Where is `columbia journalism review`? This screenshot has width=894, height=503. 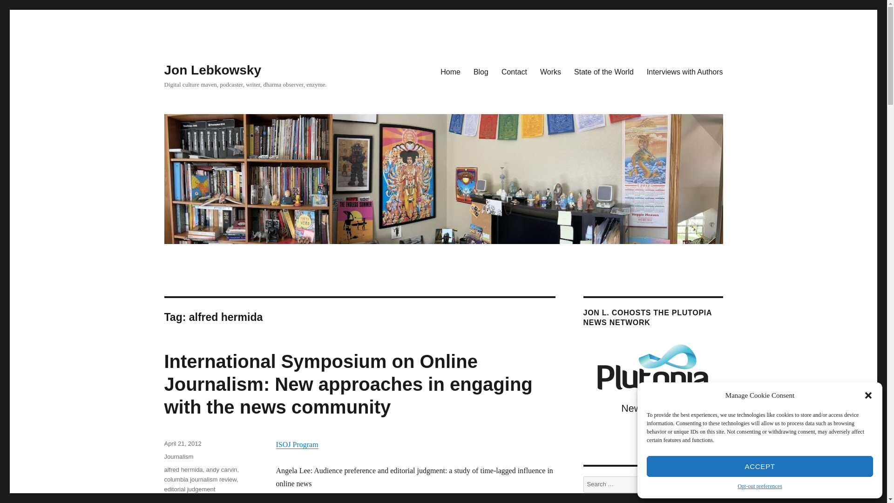
columbia journalism review is located at coordinates (199, 479).